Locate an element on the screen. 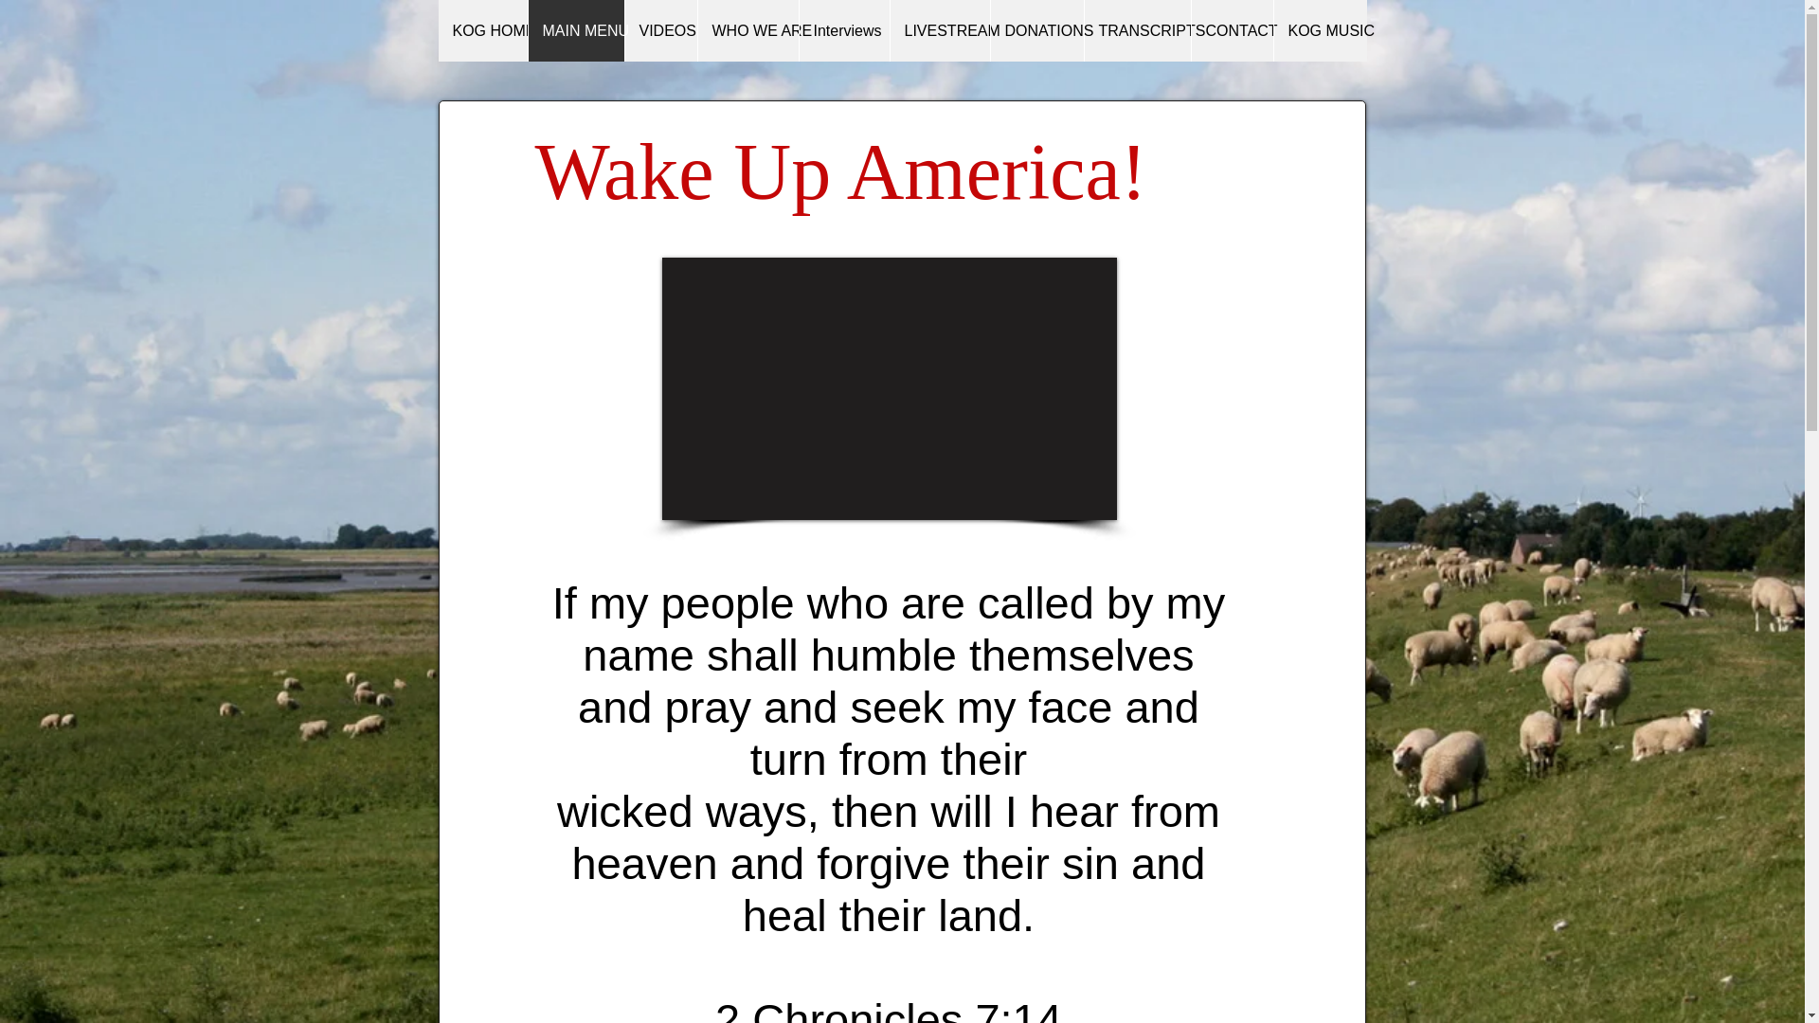 This screenshot has height=1023, width=1819. KOG MUSIC is located at coordinates (1321, 30).